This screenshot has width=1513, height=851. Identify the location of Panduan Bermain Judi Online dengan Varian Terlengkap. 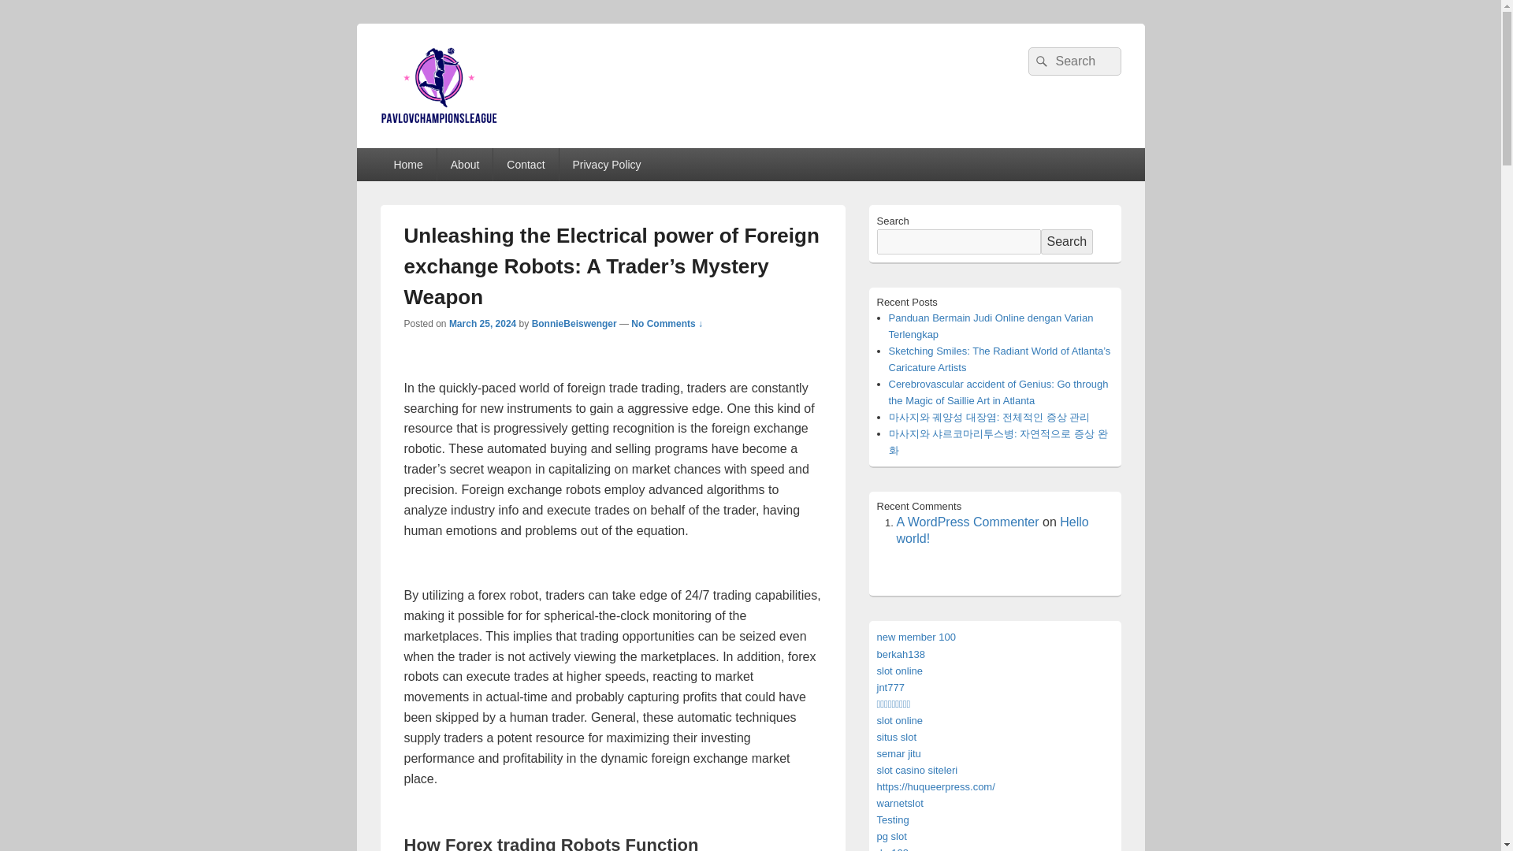
(991, 326).